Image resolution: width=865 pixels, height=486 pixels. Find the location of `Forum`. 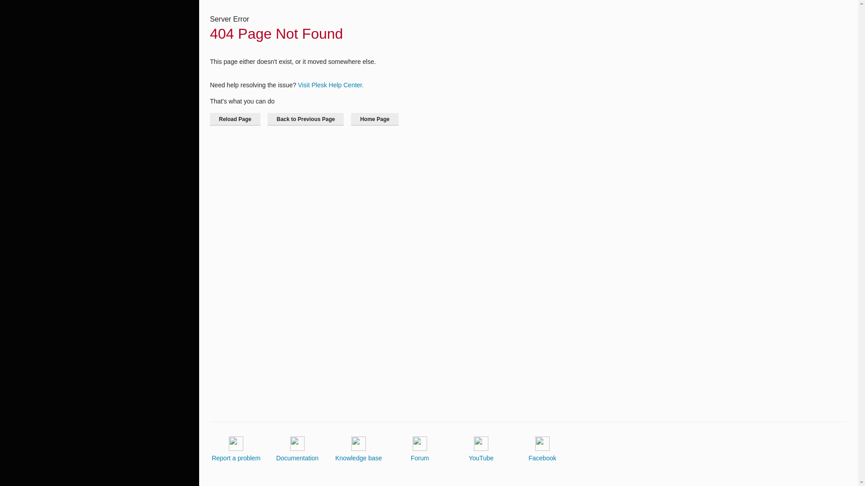

Forum is located at coordinates (420, 449).